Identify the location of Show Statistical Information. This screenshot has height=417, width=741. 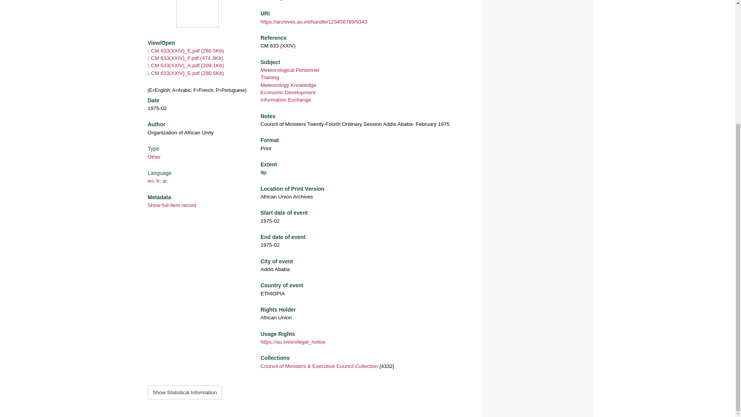
(184, 392).